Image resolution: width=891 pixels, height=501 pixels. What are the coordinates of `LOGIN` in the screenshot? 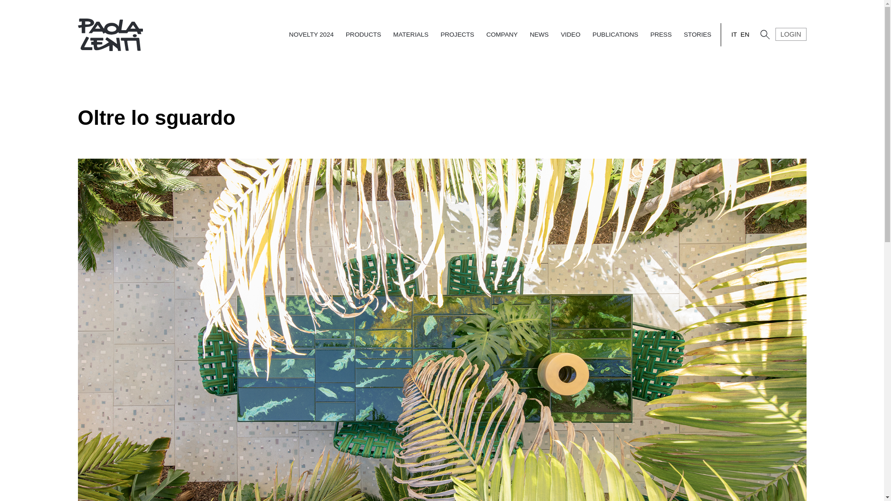 It's located at (791, 34).